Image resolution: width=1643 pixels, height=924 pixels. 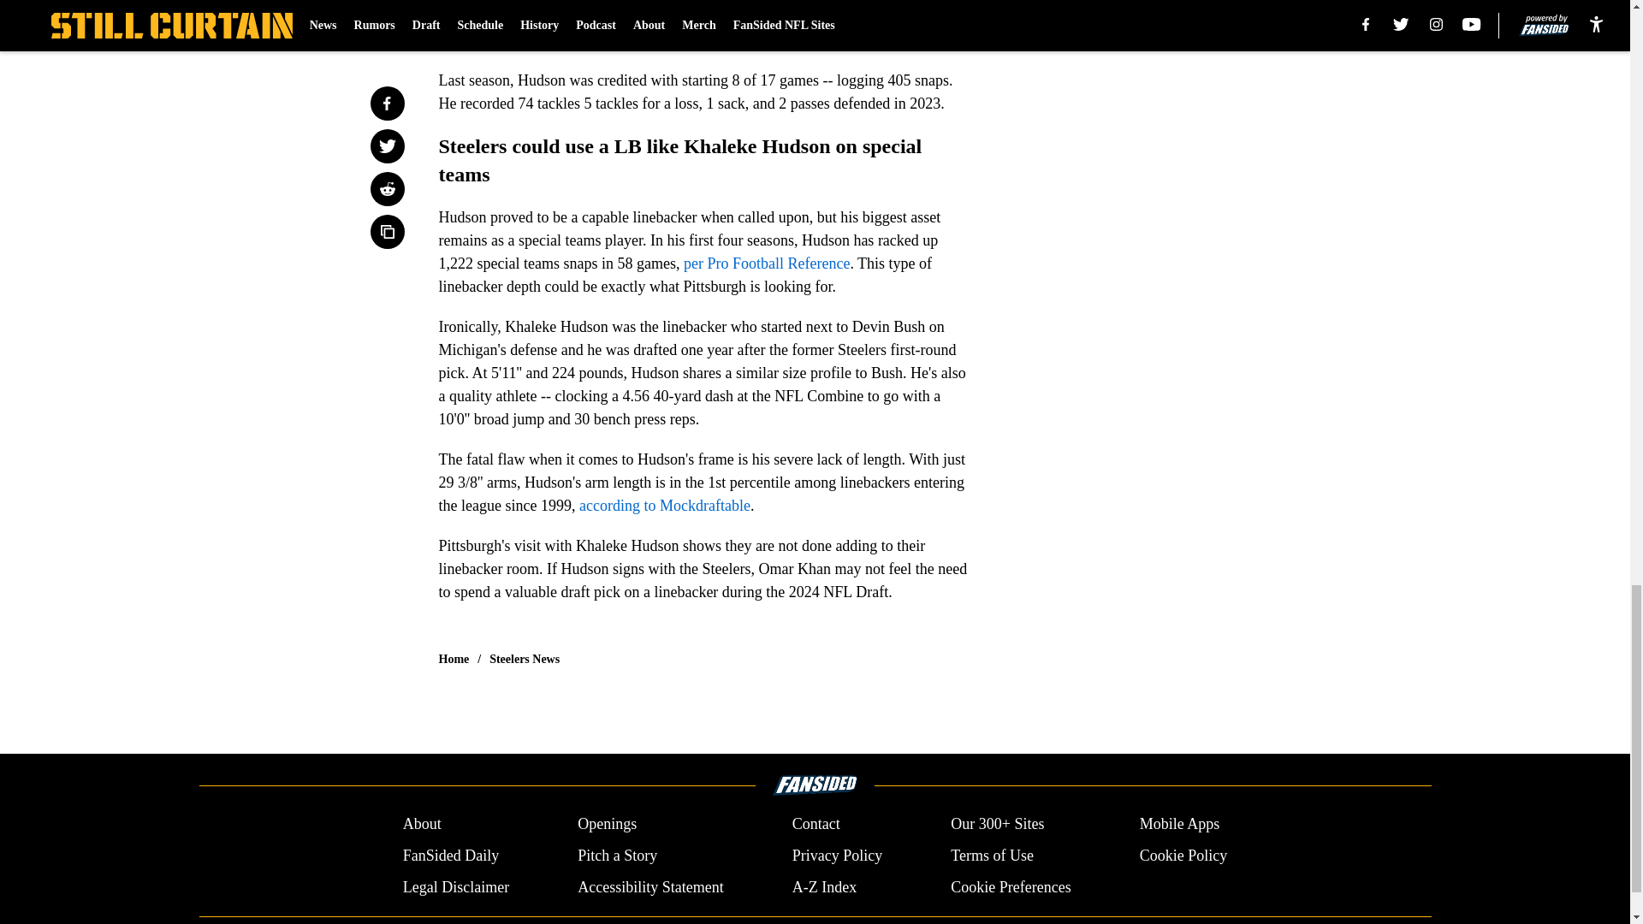 I want to click on Openings, so click(x=608, y=825).